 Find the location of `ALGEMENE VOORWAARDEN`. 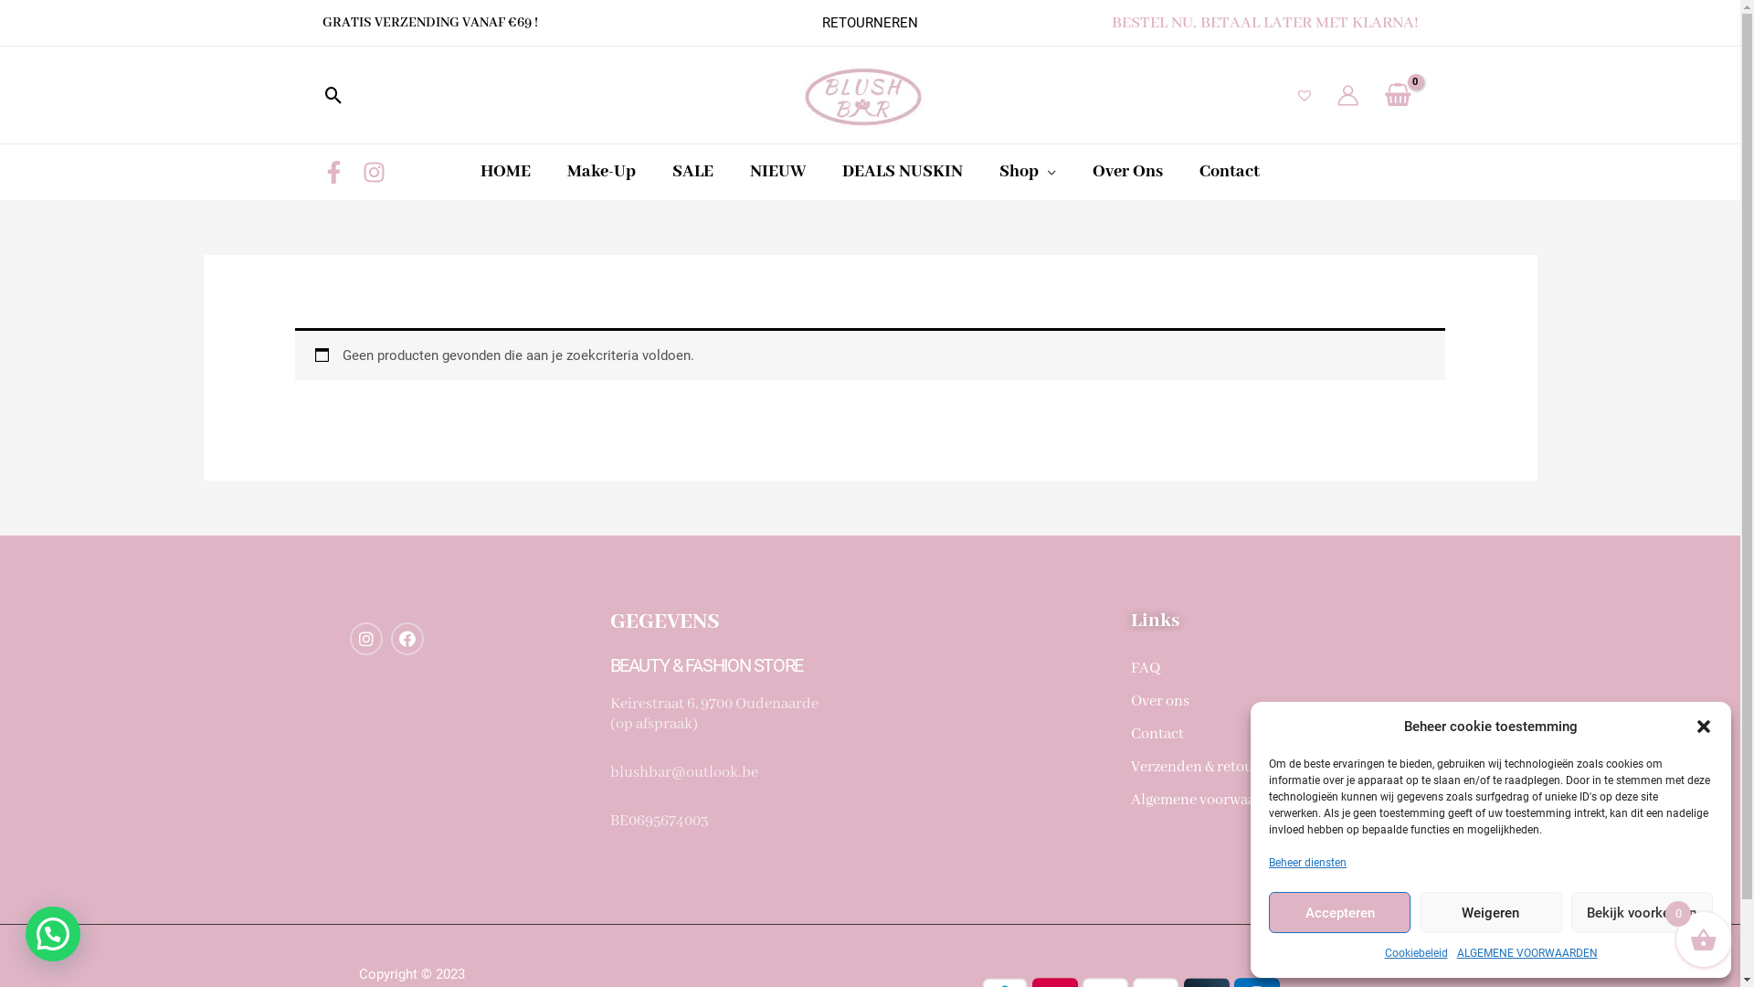

ALGEMENE VOORWAARDEN is located at coordinates (1527, 953).